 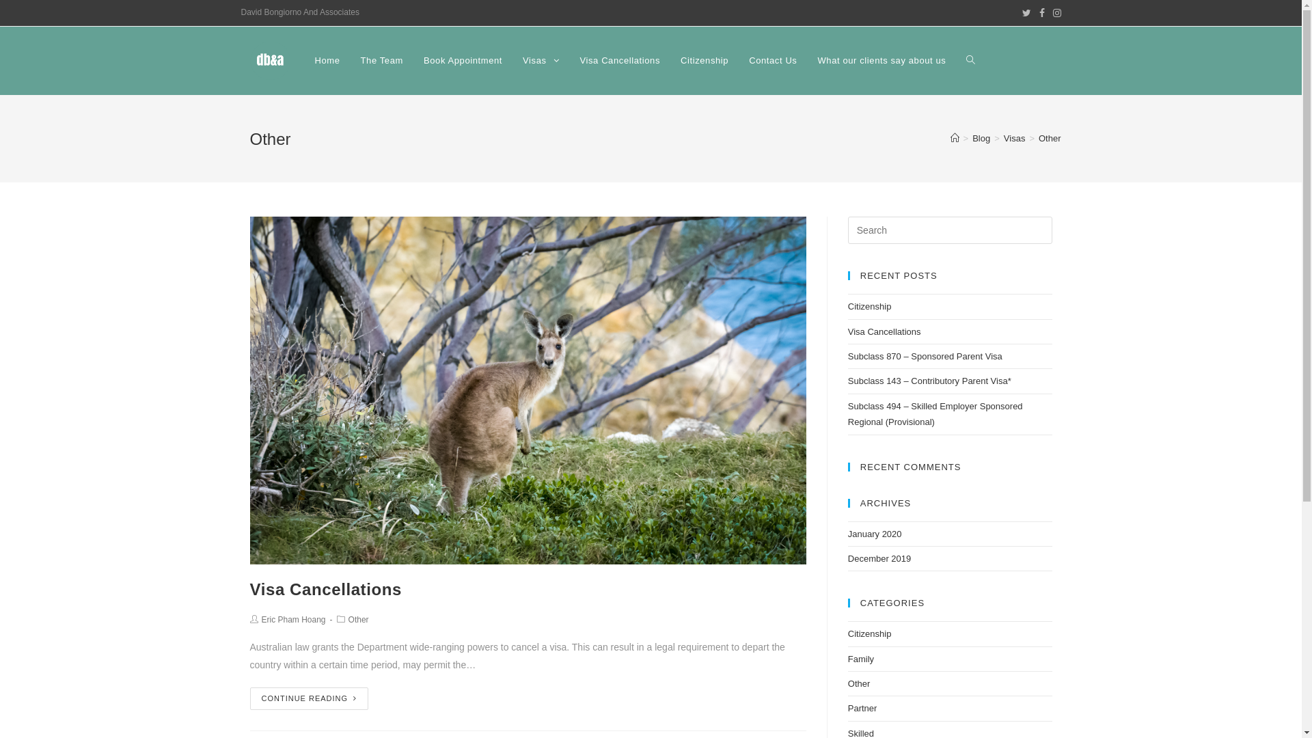 I want to click on Citizenship, so click(x=705, y=61).